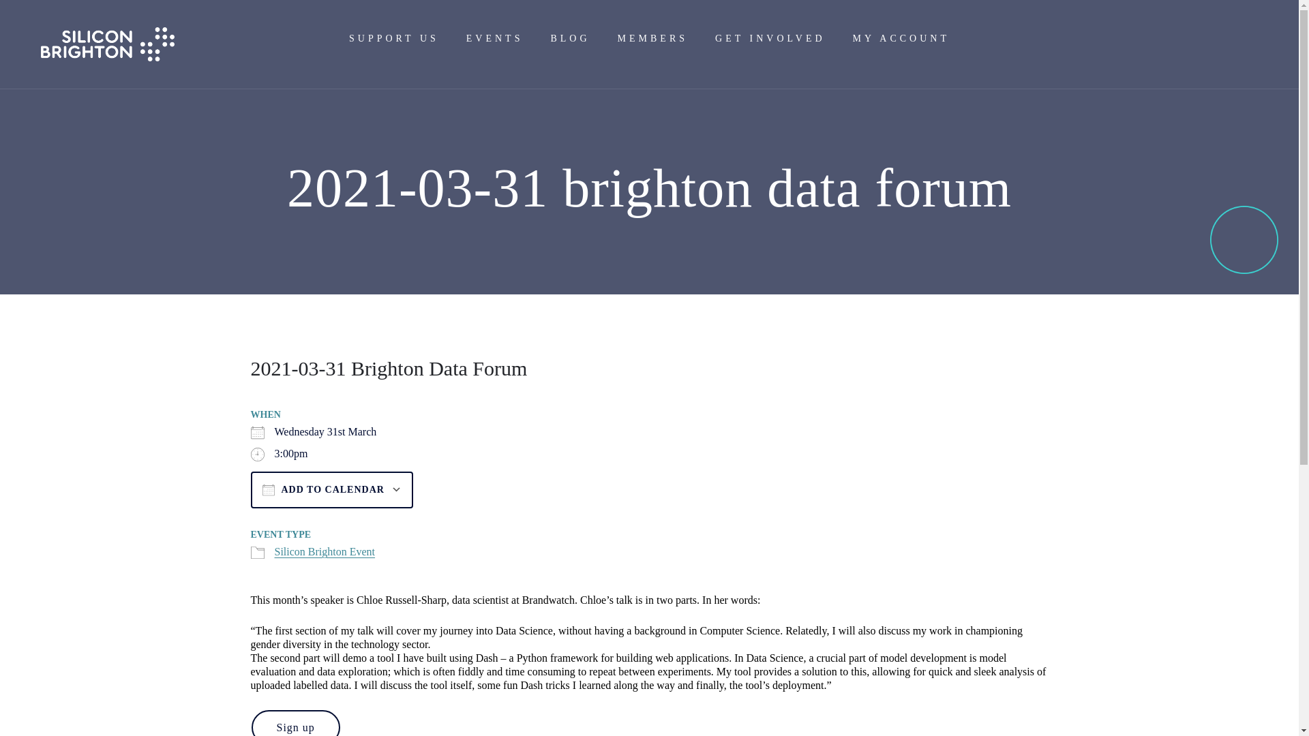  Describe the element at coordinates (394, 39) in the screenshot. I see `SUPPORT US` at that location.